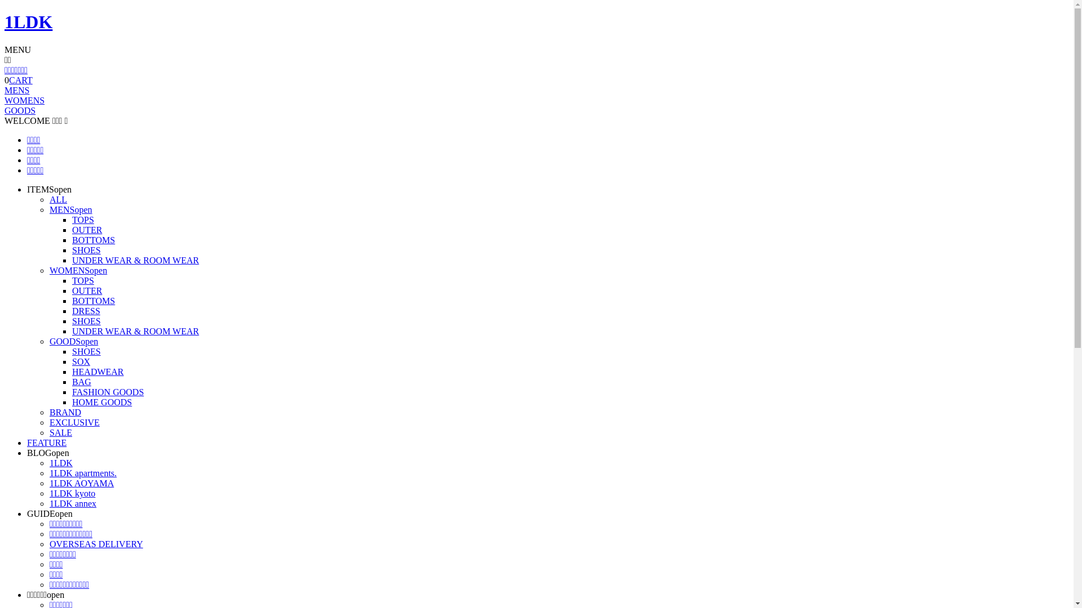  What do you see at coordinates (108, 392) in the screenshot?
I see `FASHION GOODS` at bounding box center [108, 392].